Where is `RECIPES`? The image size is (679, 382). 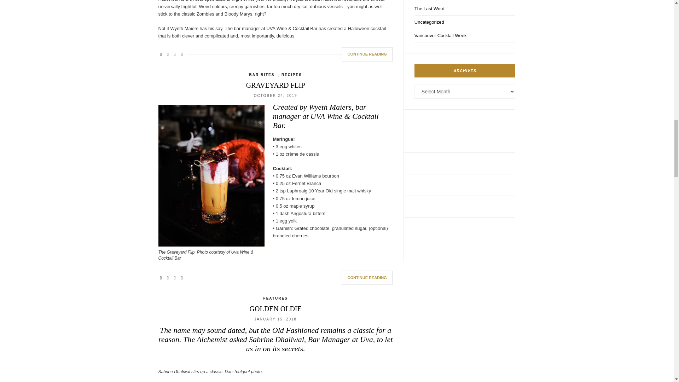 RECIPES is located at coordinates (292, 75).